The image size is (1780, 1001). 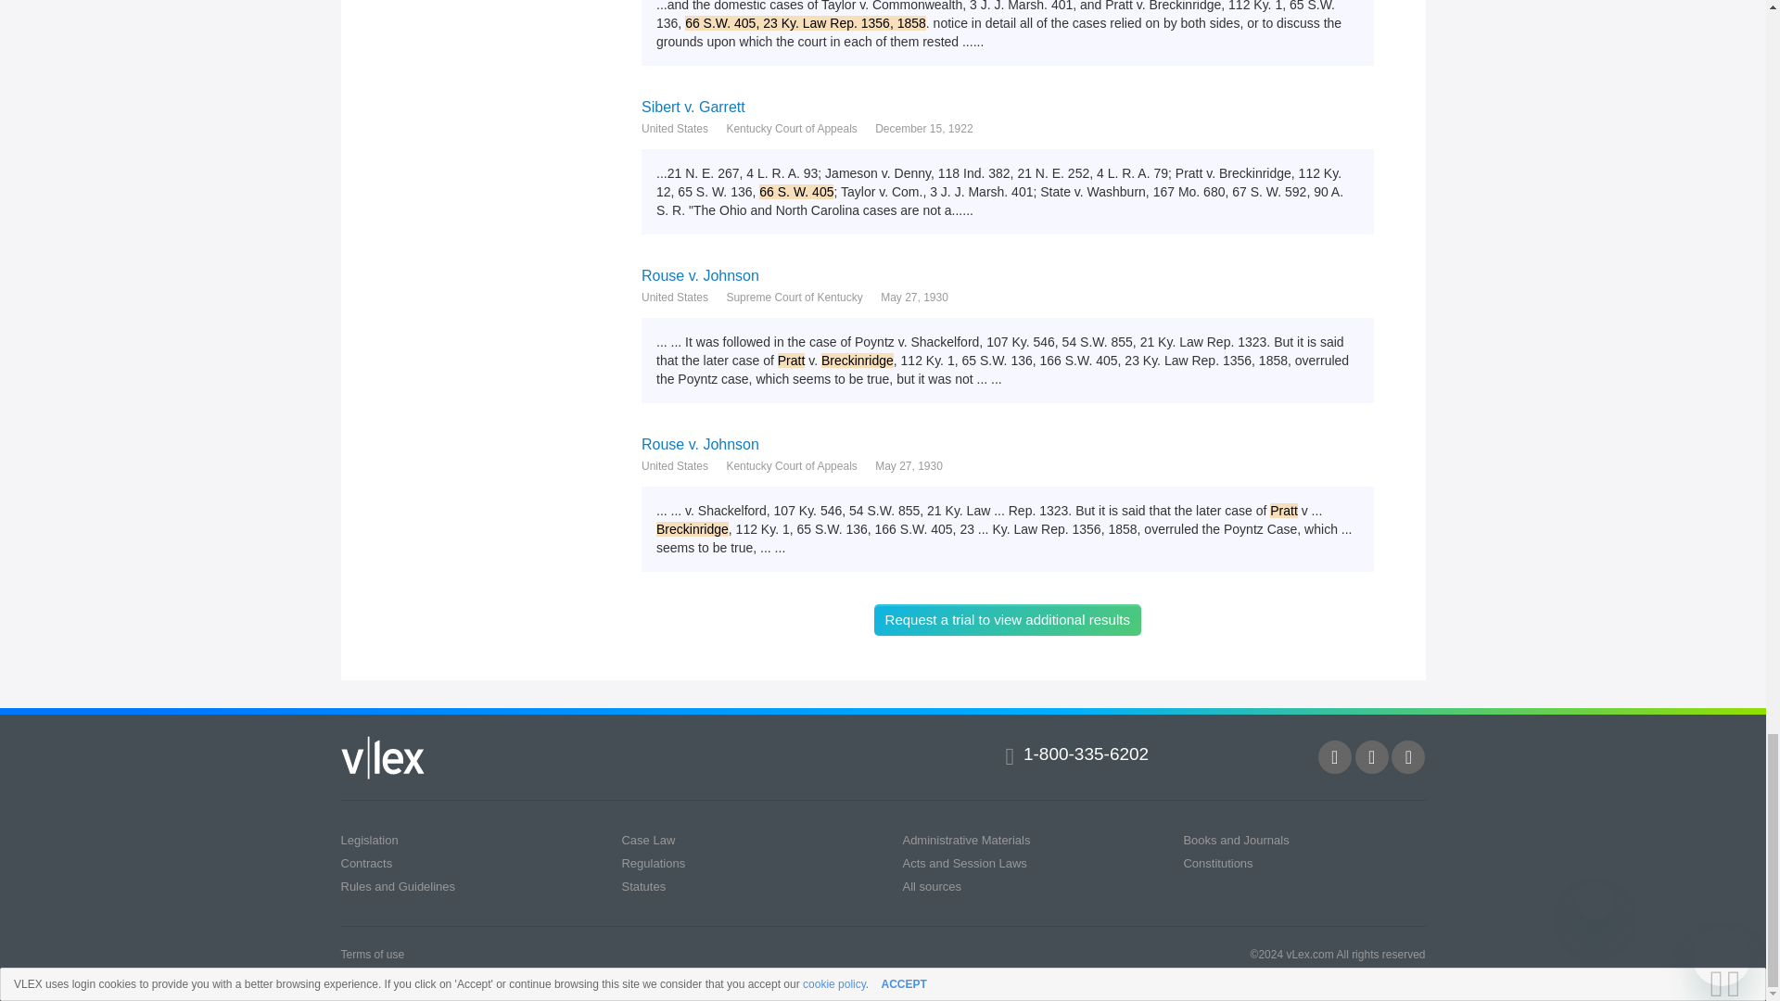 I want to click on Legislation, so click(x=370, y=840).